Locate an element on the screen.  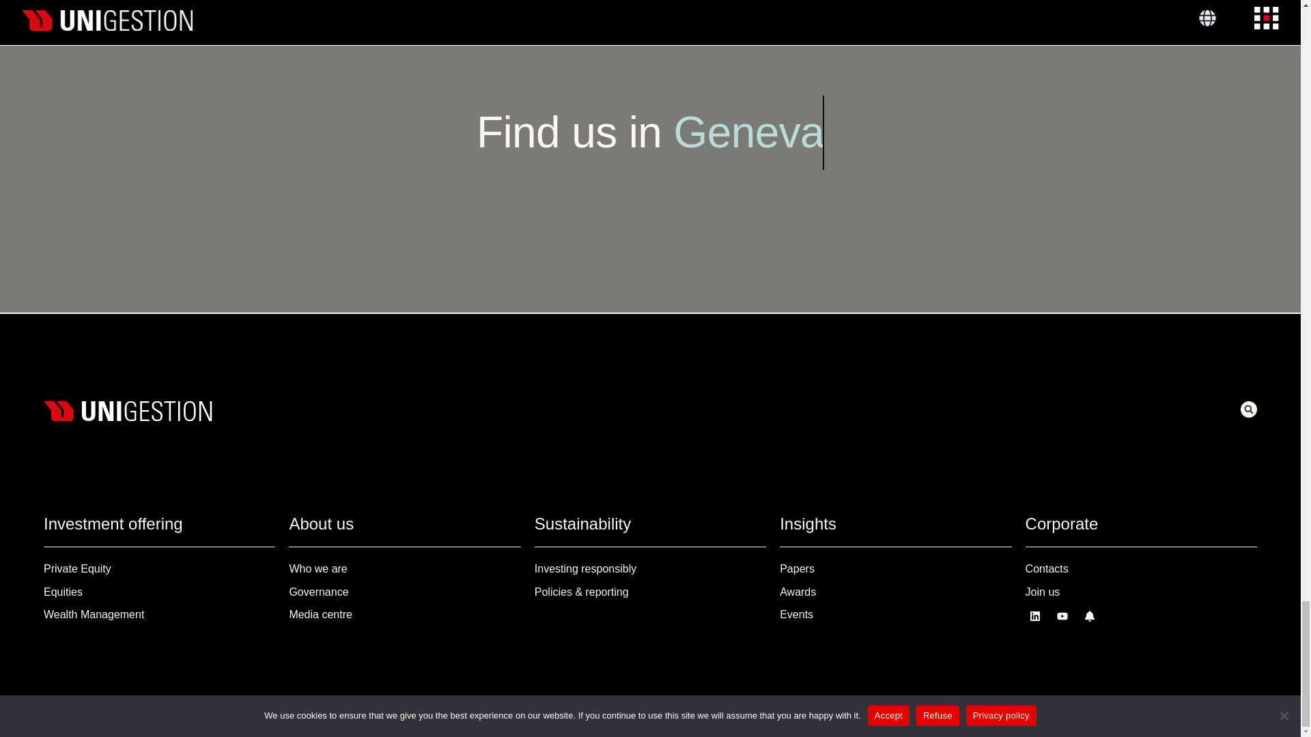
Papers is located at coordinates (798, 568).